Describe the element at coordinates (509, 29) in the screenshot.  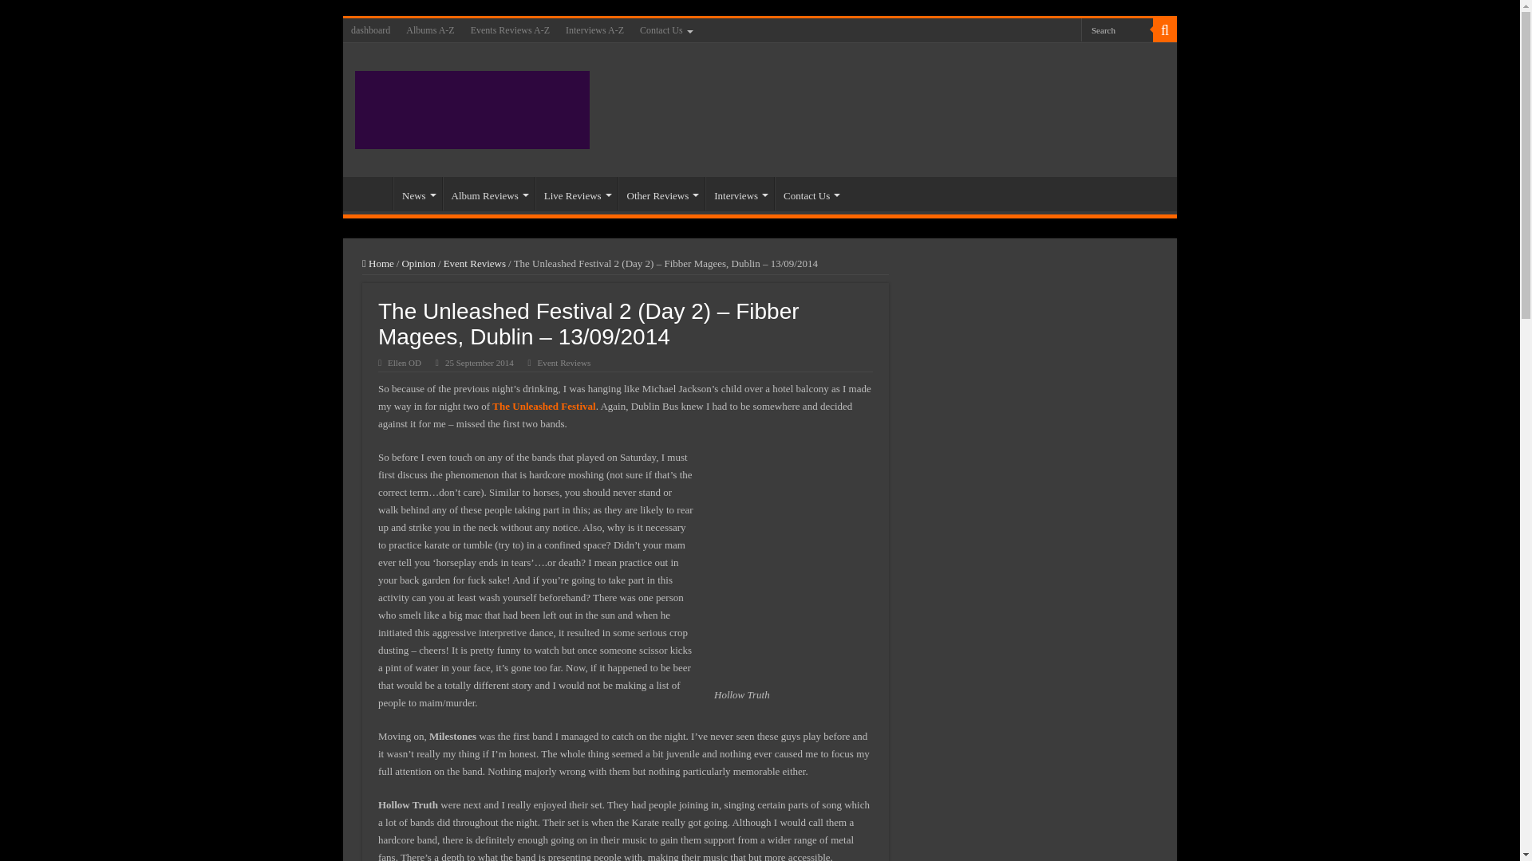
I see `Events Reviews A-Z` at that location.